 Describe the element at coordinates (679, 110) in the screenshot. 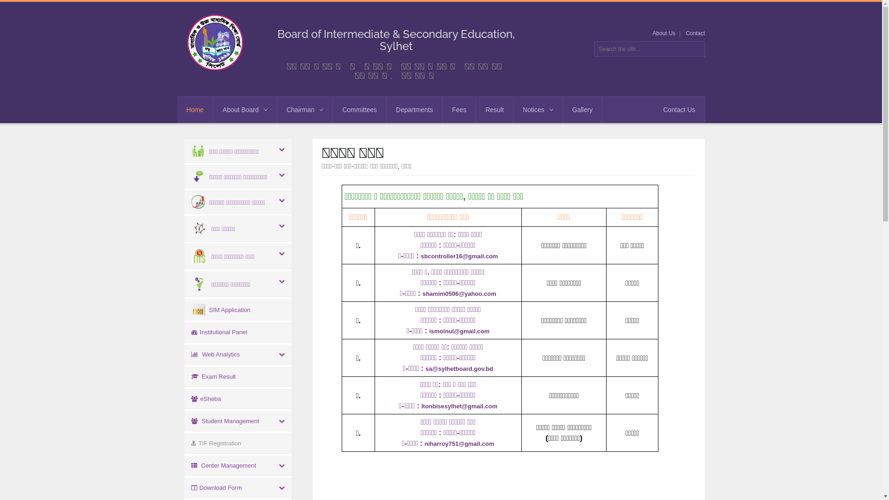

I see `Contact Us` at that location.